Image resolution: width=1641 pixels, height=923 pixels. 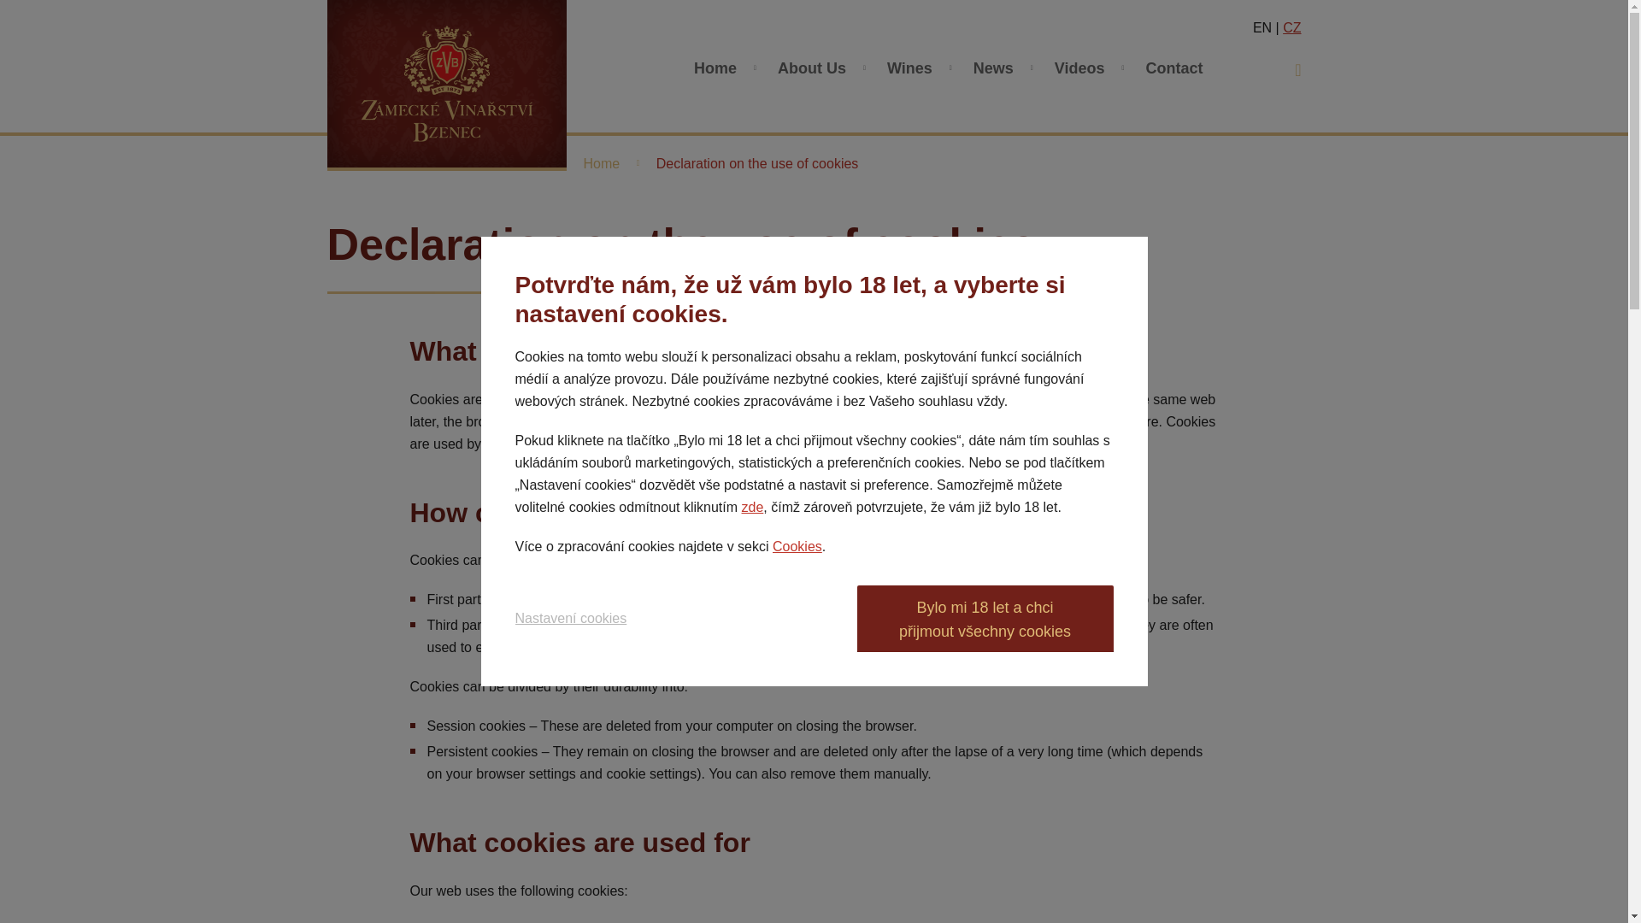 What do you see at coordinates (1079, 68) in the screenshot?
I see `Videos` at bounding box center [1079, 68].